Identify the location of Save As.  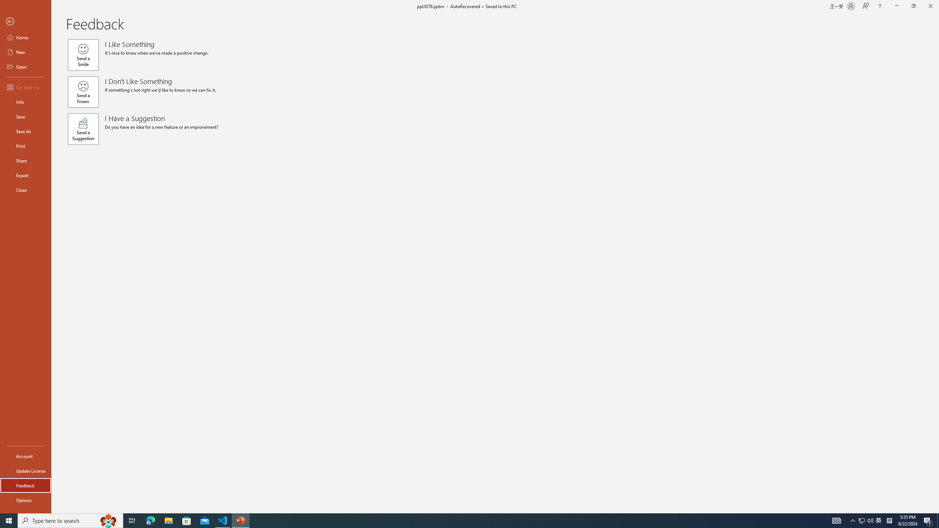
(26, 131).